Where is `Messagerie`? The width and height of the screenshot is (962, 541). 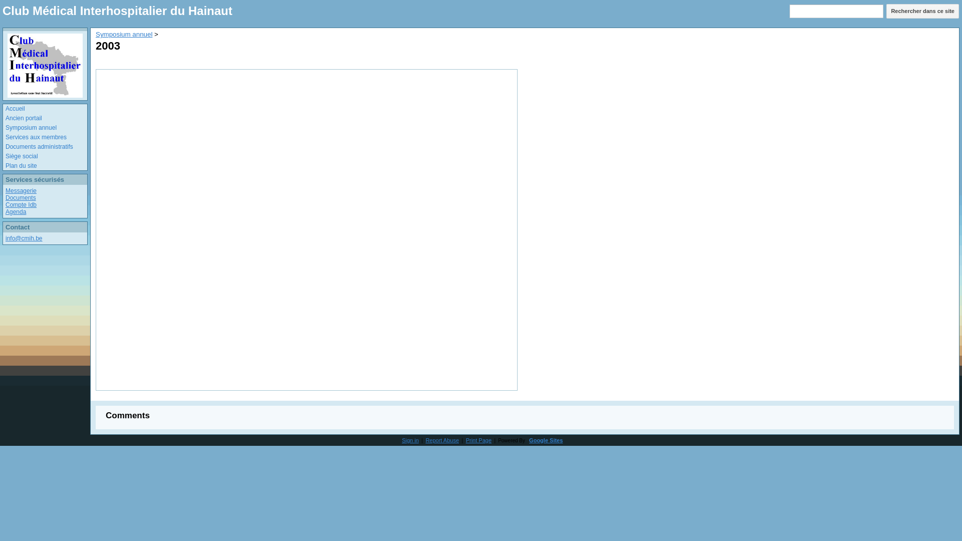 Messagerie is located at coordinates (21, 190).